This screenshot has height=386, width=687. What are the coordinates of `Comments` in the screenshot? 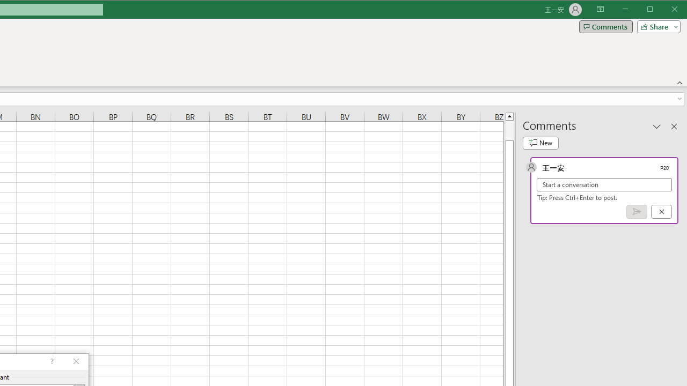 It's located at (605, 27).